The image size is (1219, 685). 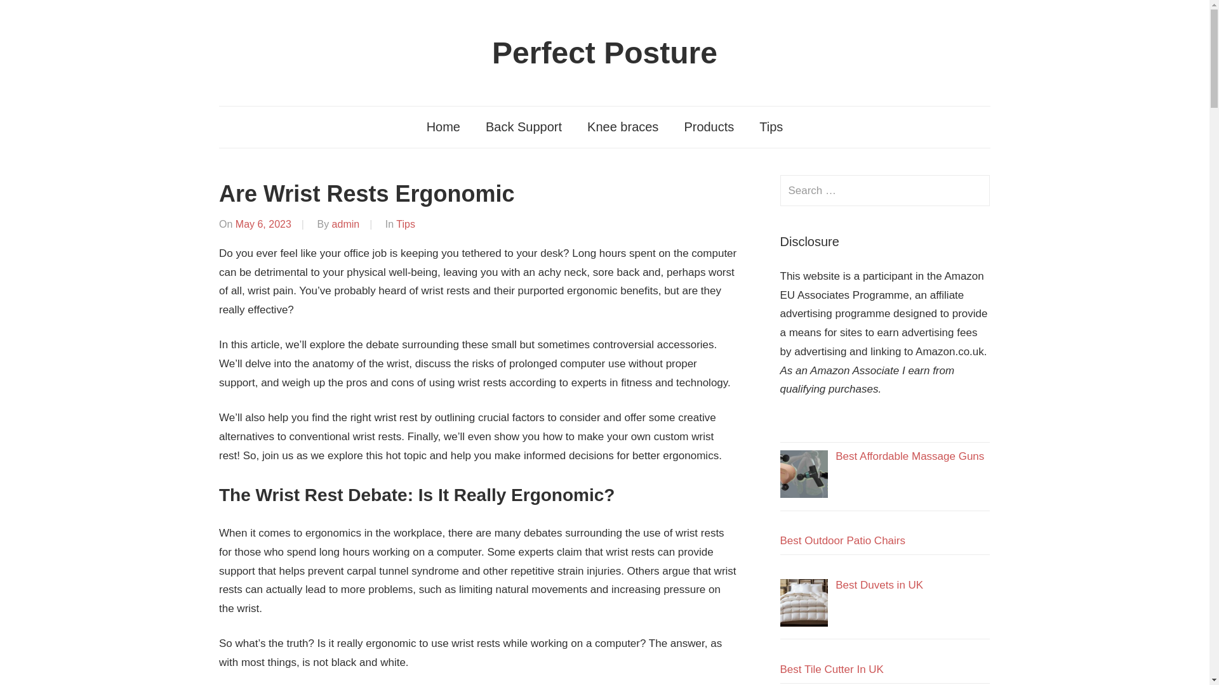 What do you see at coordinates (709, 127) in the screenshot?
I see `Products` at bounding box center [709, 127].